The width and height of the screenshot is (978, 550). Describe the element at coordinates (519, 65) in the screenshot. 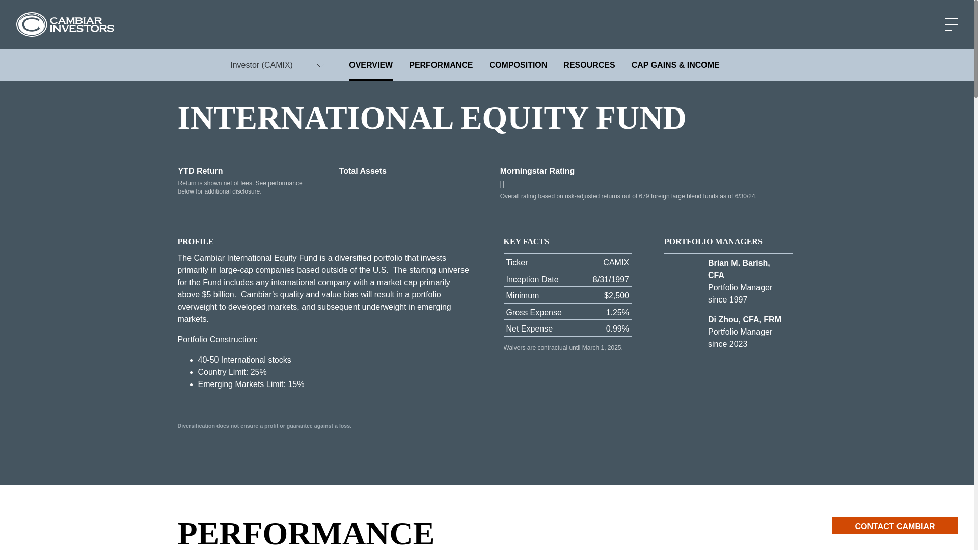

I see `COMPOSITION` at that location.